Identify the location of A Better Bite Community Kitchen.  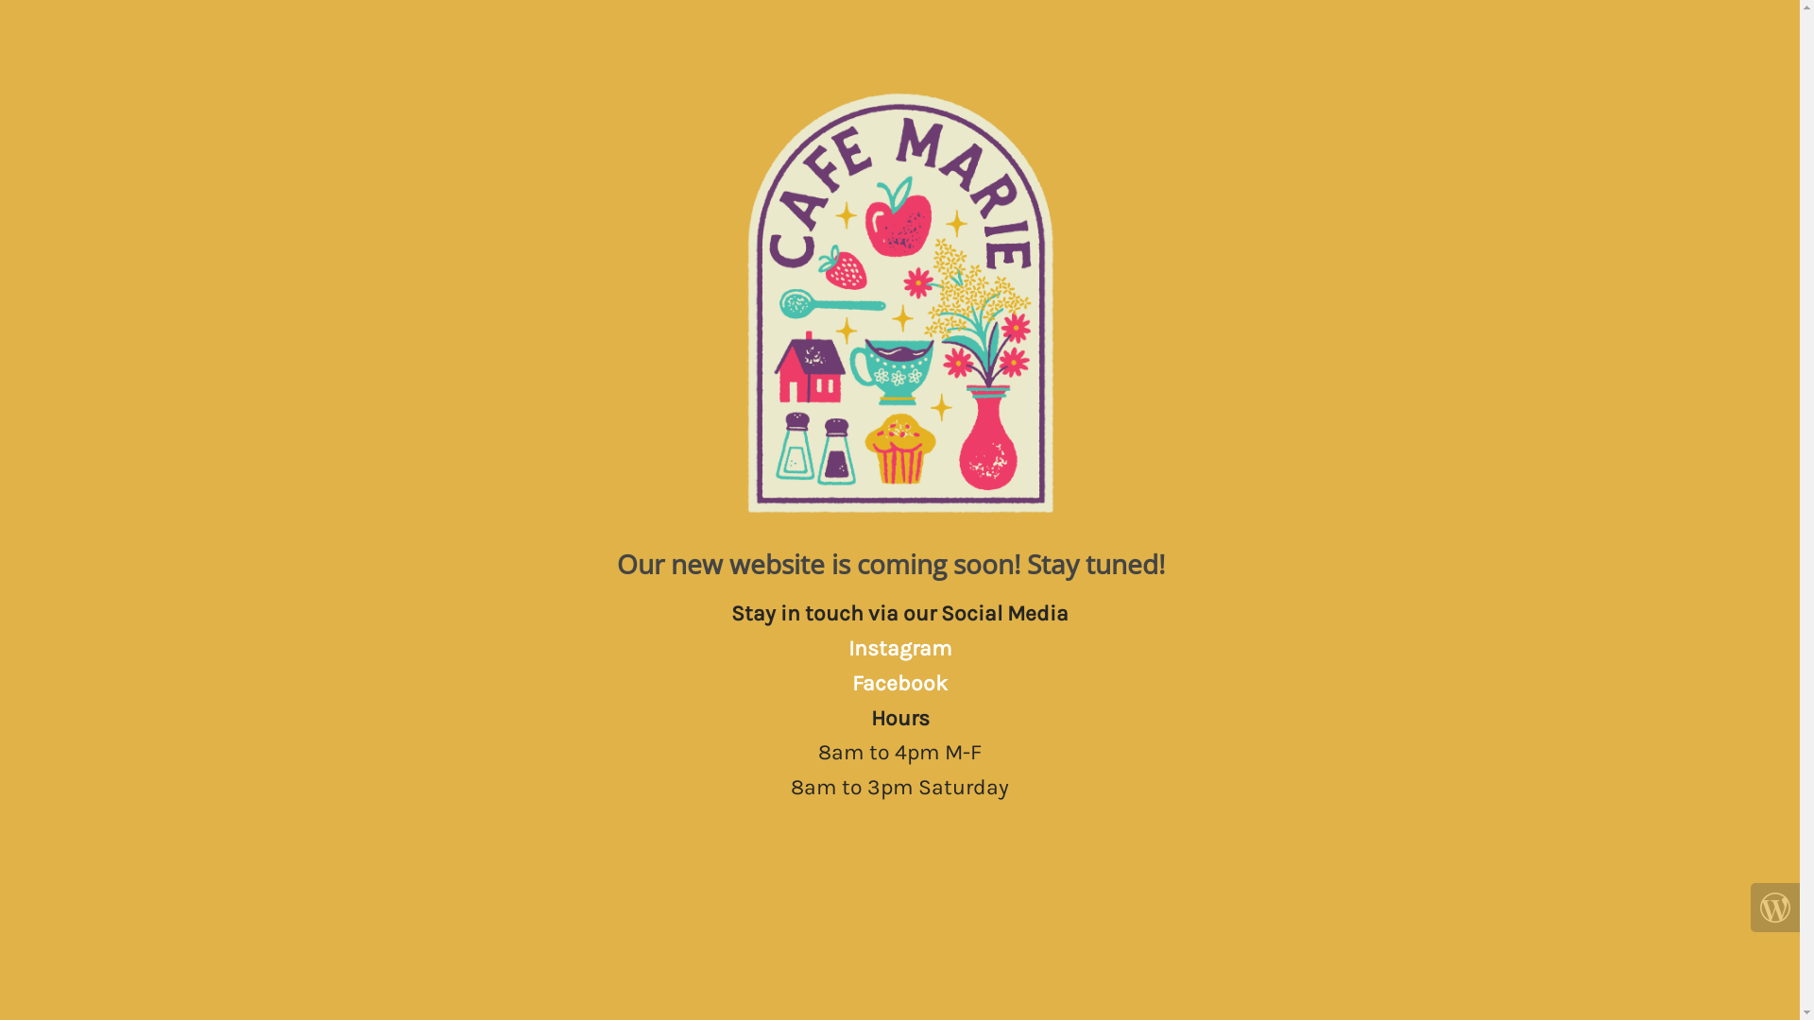
(900, 304).